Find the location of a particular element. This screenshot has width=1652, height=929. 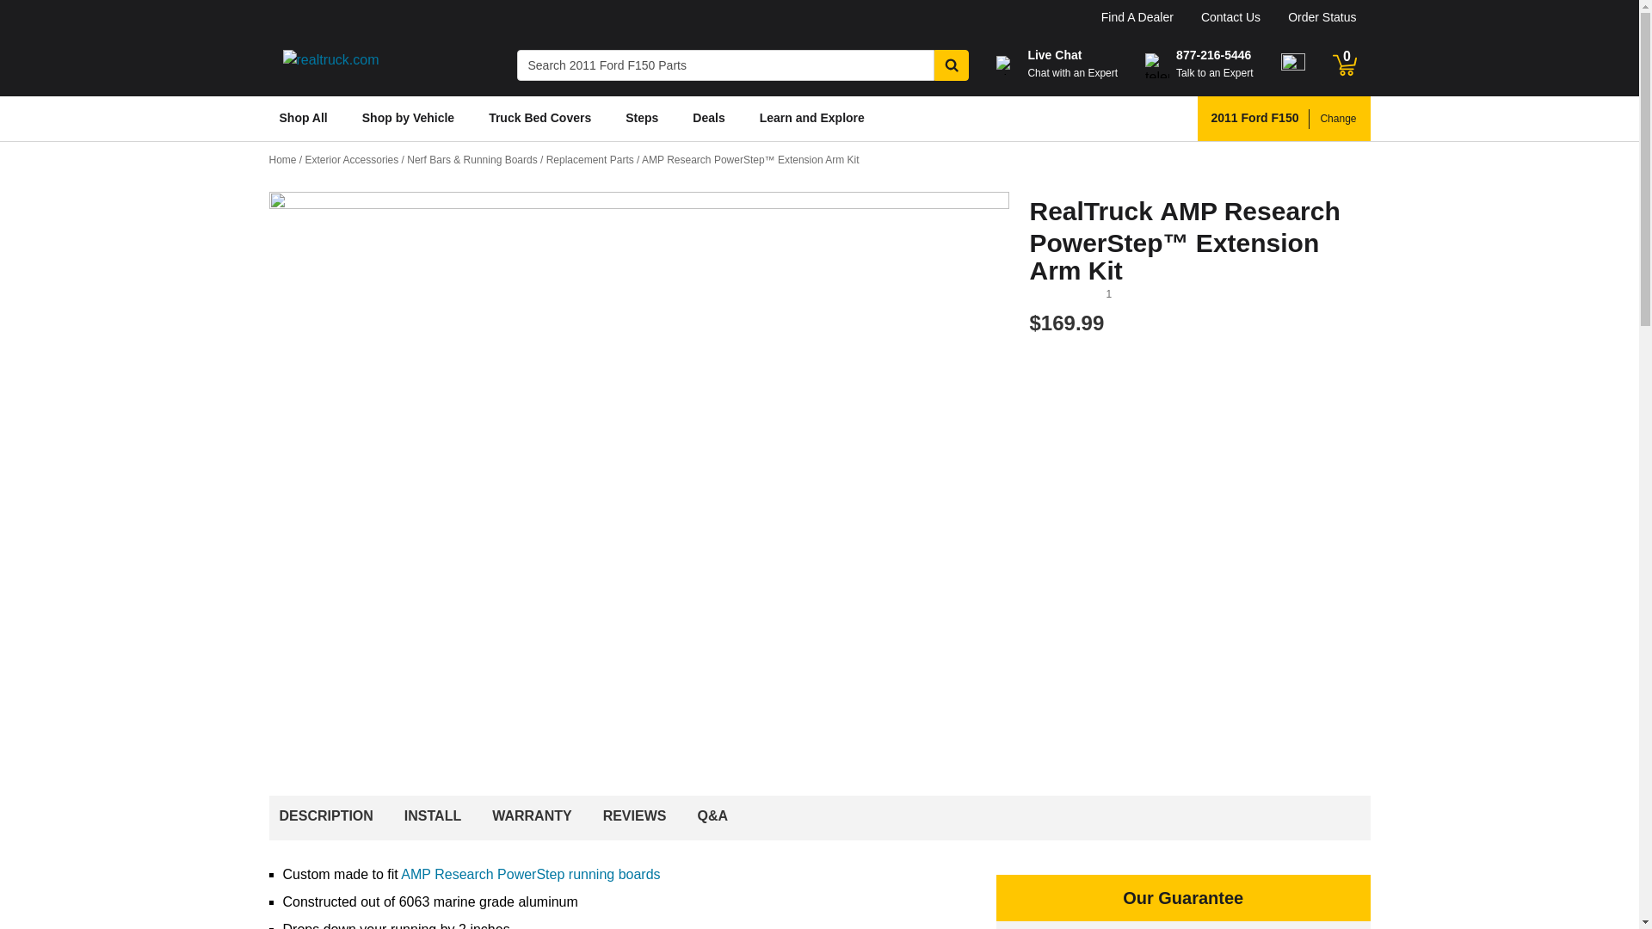

AMP Research PowerStep Running Boards is located at coordinates (530, 874).